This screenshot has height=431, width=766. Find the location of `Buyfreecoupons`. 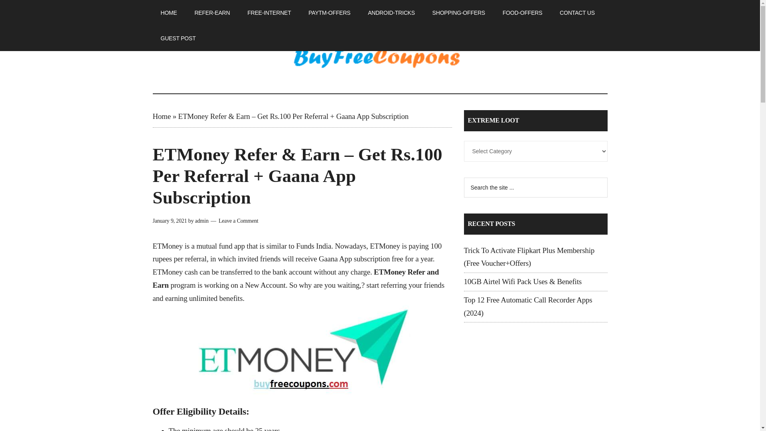

Buyfreecoupons is located at coordinates (380, 59).